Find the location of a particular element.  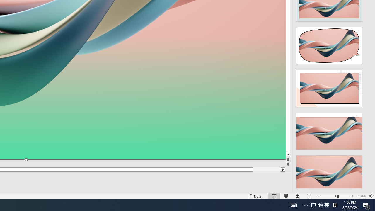

Zoom 150% is located at coordinates (362, 196).